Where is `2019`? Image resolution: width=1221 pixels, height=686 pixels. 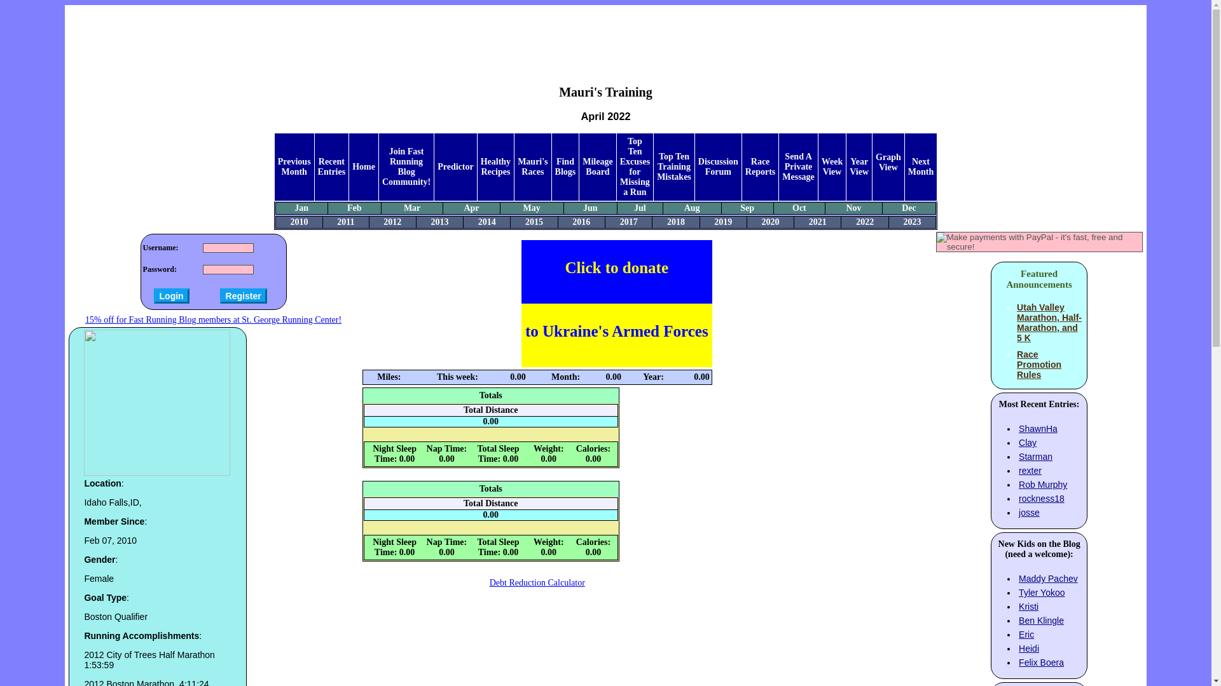
2019 is located at coordinates (722, 222).